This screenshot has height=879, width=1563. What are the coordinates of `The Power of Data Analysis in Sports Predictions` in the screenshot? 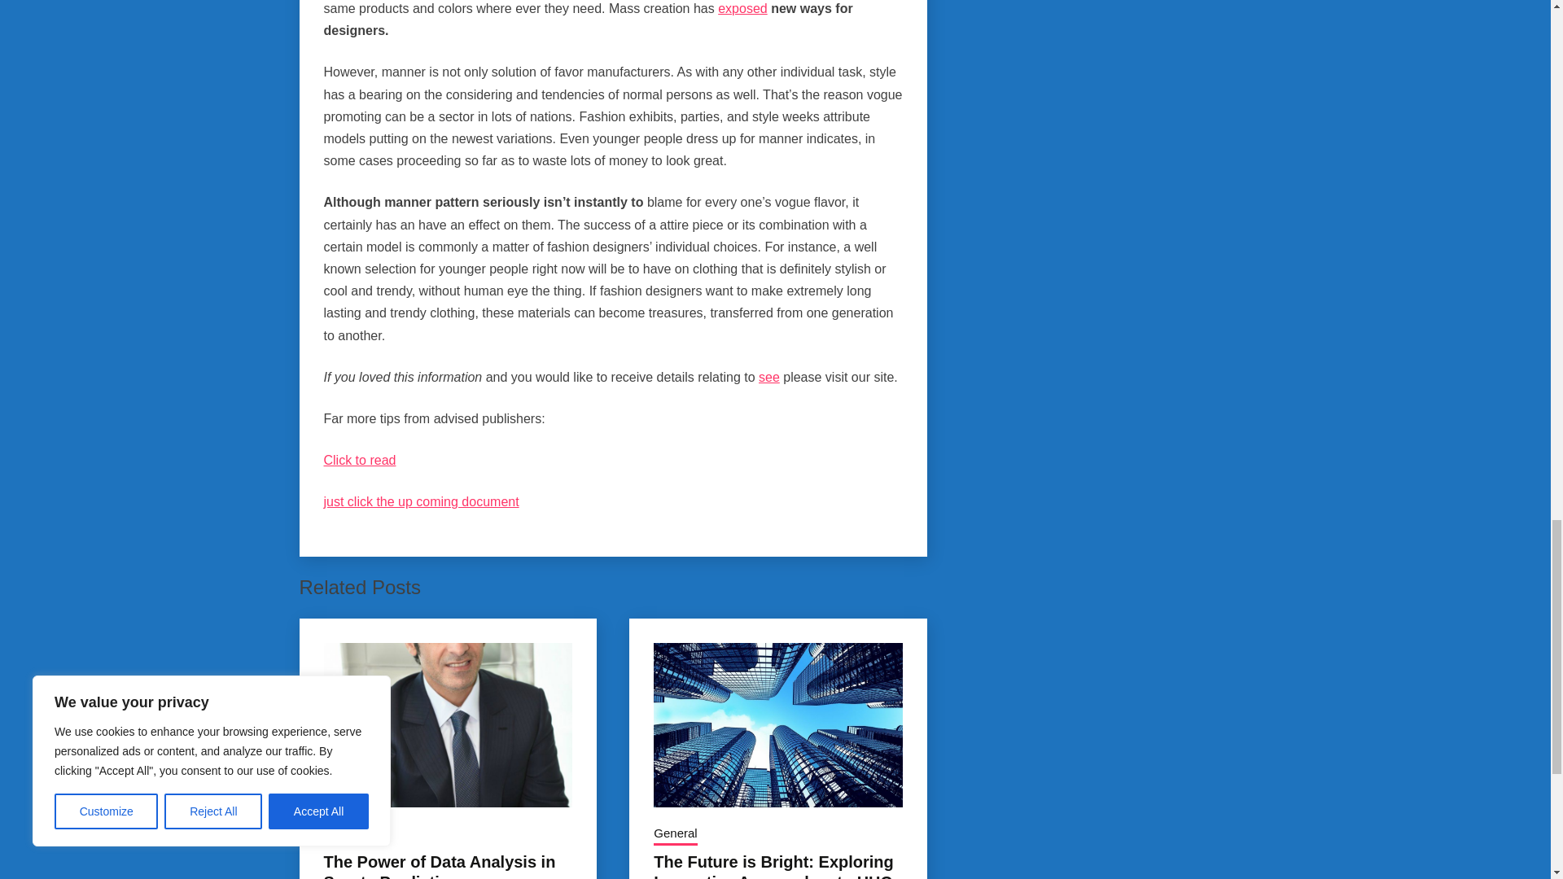 It's located at (440, 866).